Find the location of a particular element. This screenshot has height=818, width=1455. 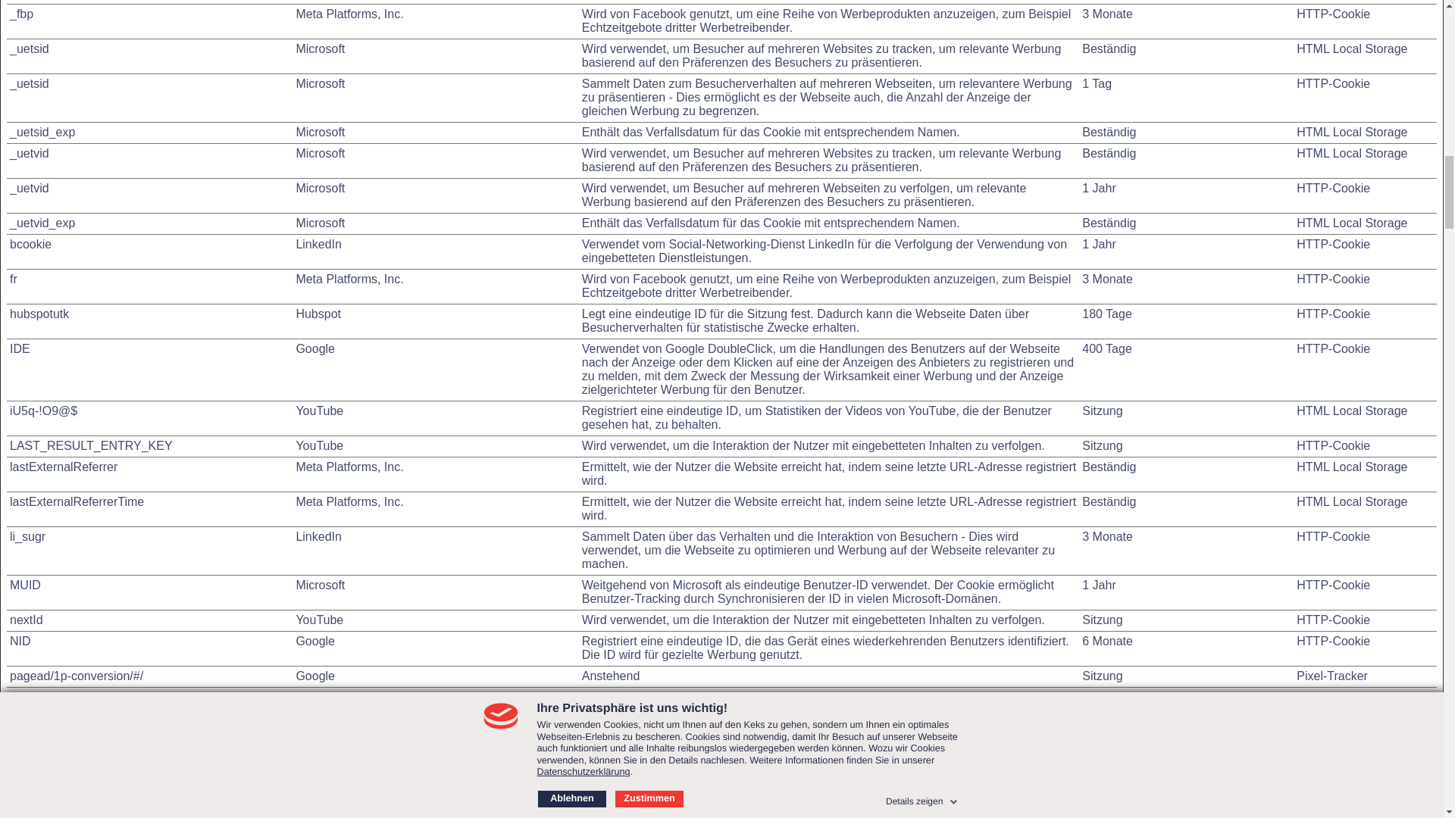

Hubspot is located at coordinates (318, 314).